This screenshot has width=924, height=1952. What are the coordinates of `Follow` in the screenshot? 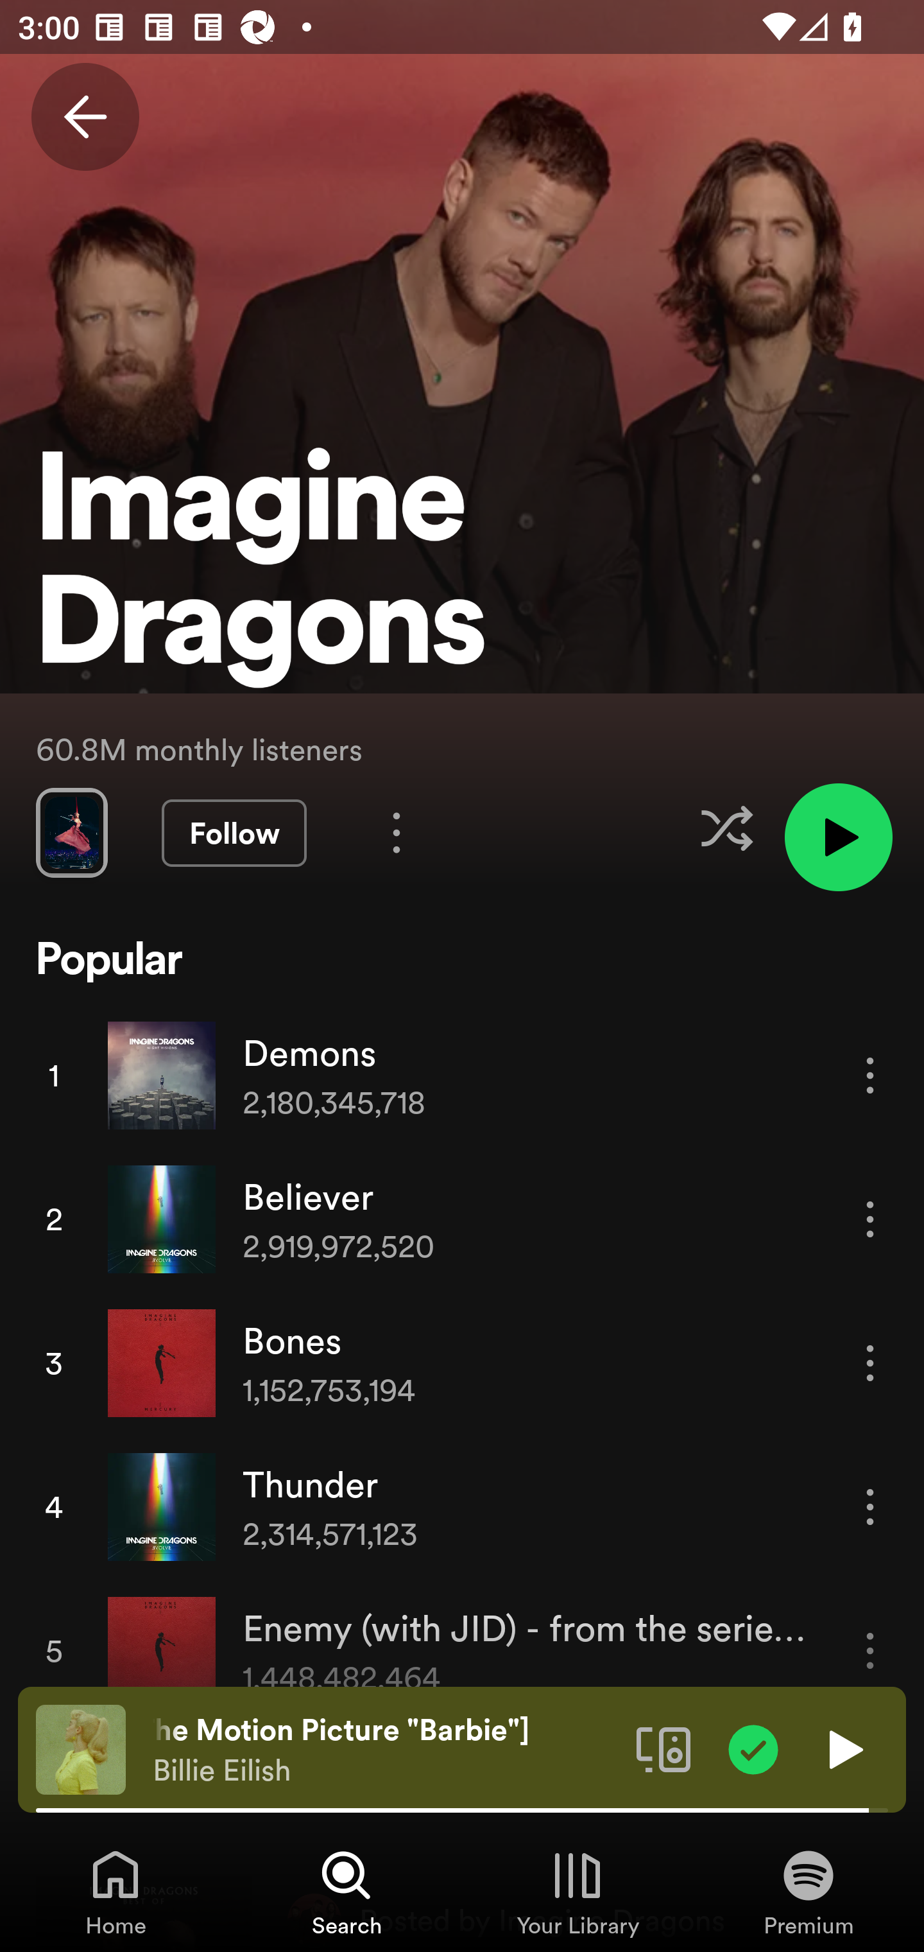 It's located at (234, 833).